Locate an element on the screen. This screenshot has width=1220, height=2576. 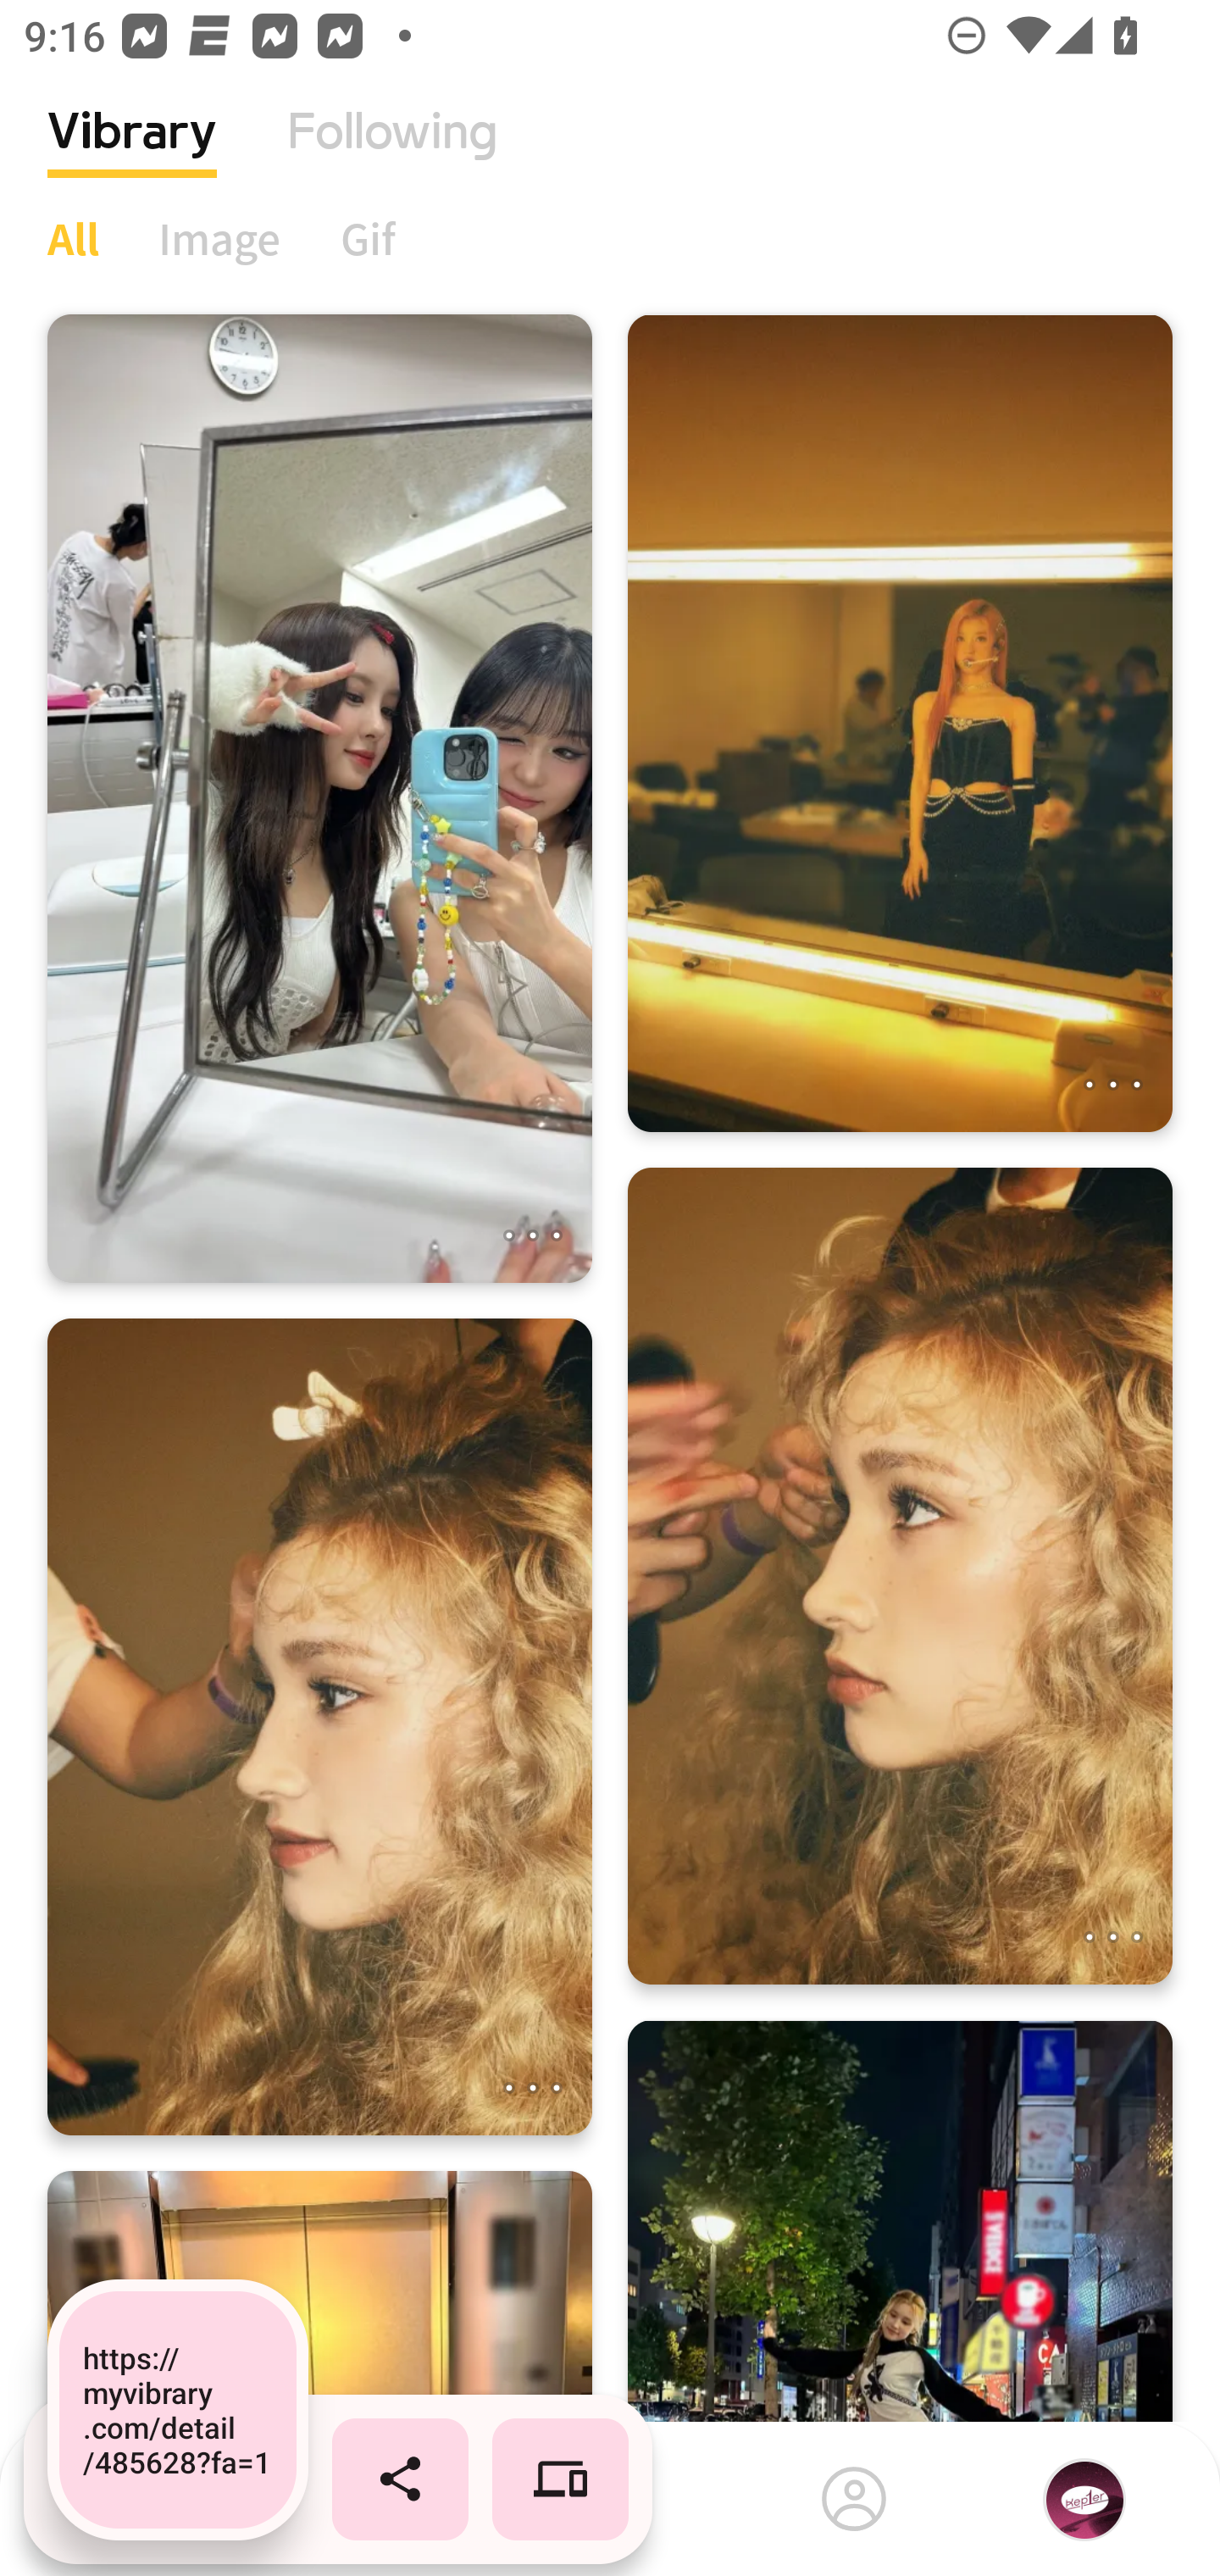
Gif is located at coordinates (368, 238).